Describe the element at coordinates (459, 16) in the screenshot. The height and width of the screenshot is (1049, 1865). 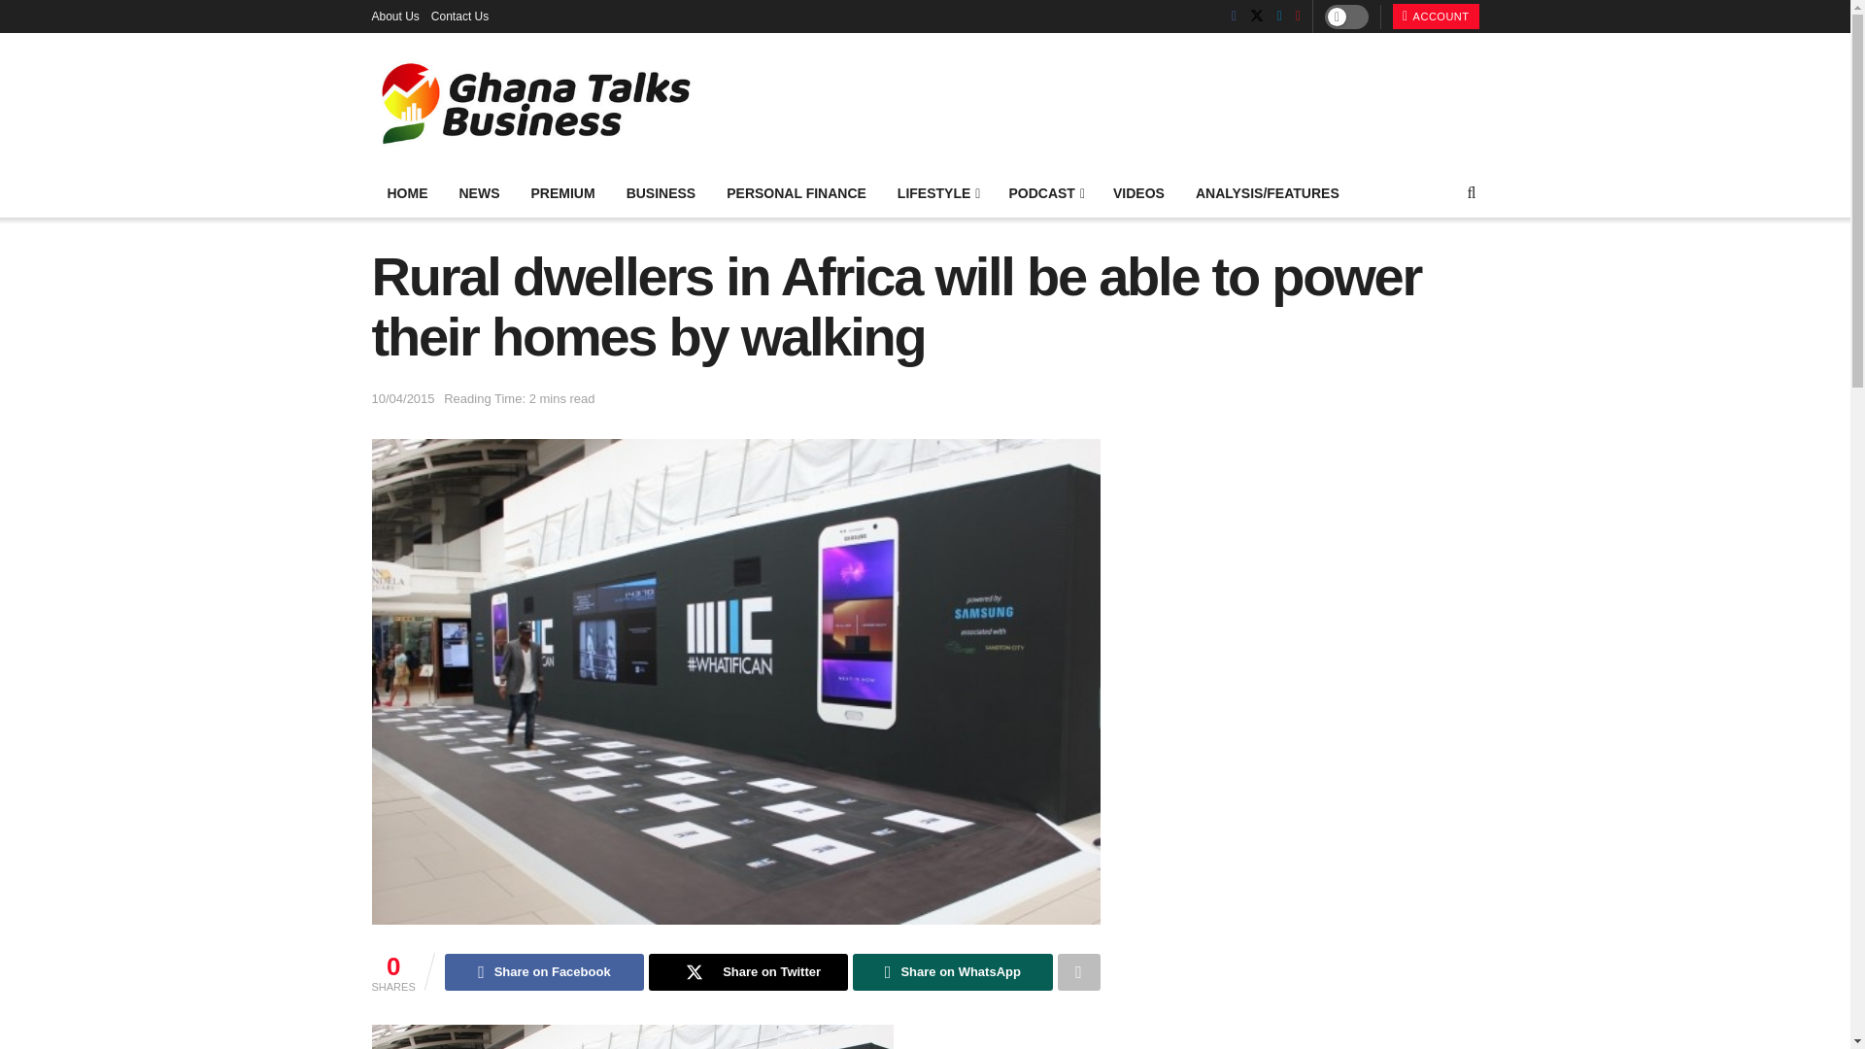
I see `Contact Us` at that location.